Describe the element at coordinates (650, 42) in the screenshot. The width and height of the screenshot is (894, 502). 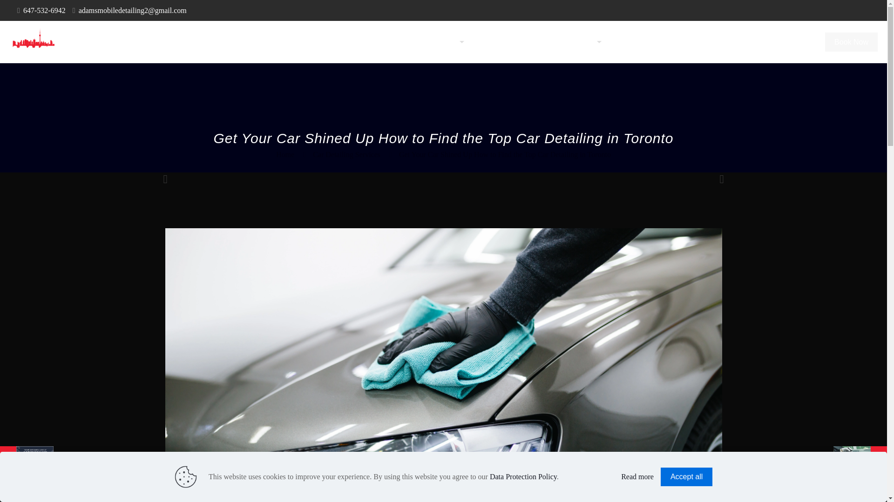
I see `Monthly Subscriction` at that location.